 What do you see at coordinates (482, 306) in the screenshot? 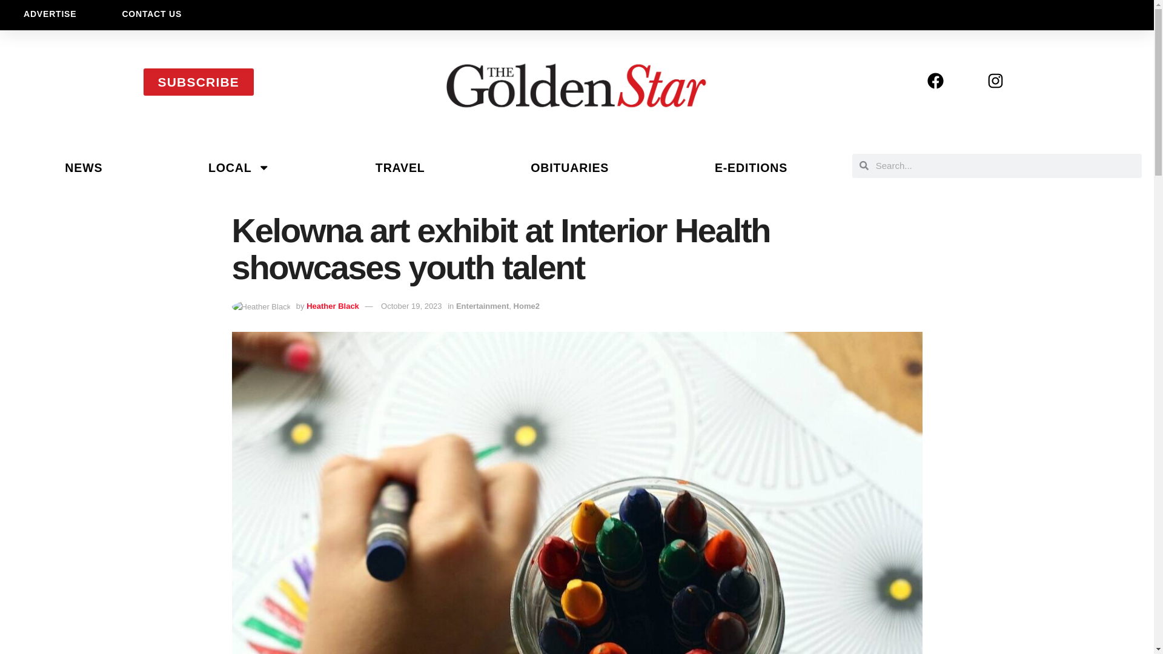
I see `Entertainment` at bounding box center [482, 306].